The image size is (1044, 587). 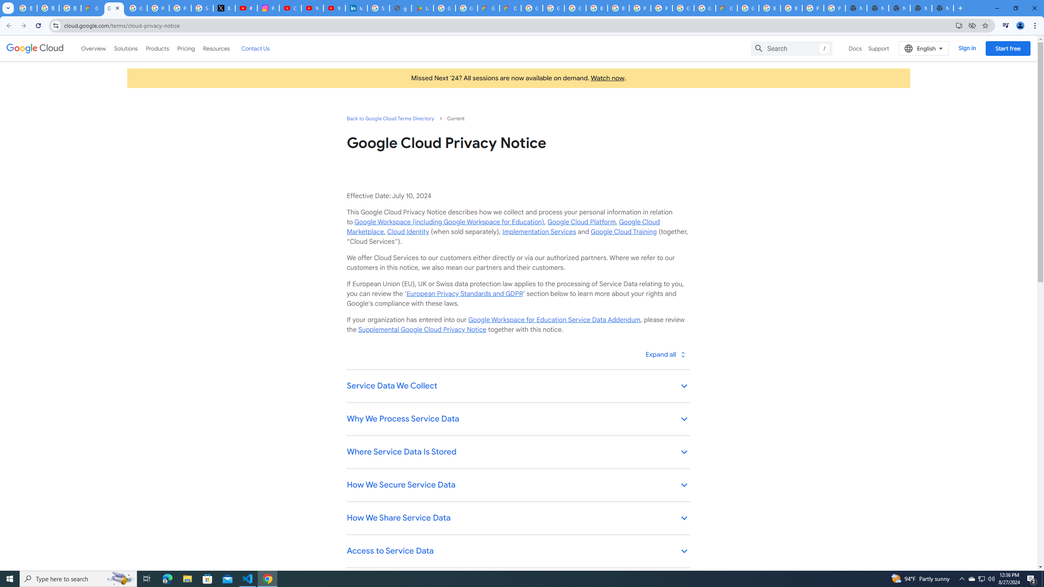 I want to click on How We Share Service Data keyboard_arrow_down, so click(x=518, y=519).